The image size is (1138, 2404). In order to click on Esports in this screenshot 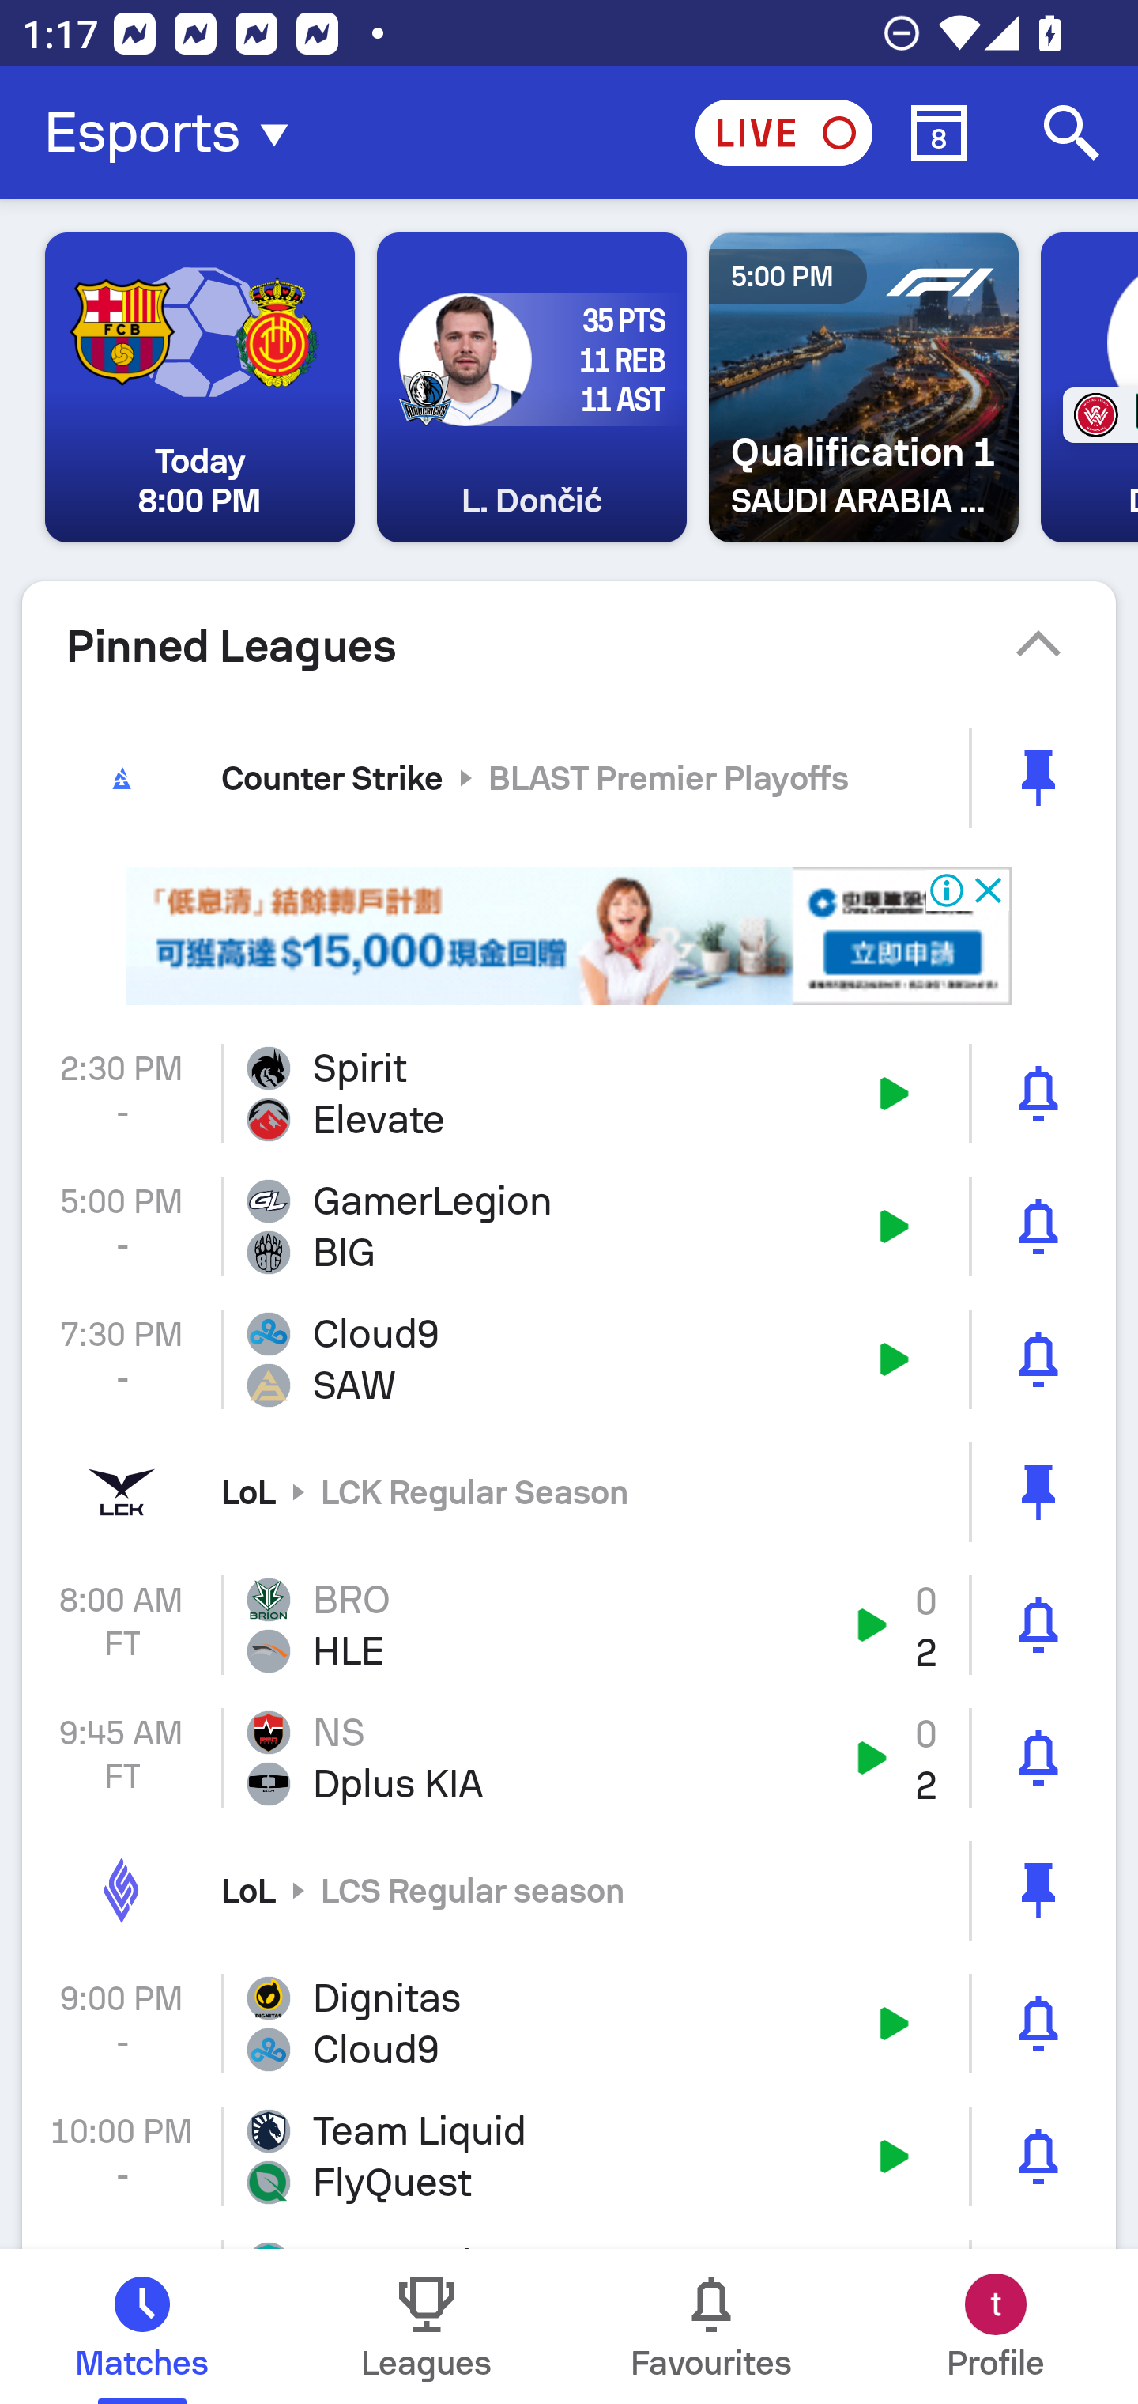, I will do `click(175, 133)`.